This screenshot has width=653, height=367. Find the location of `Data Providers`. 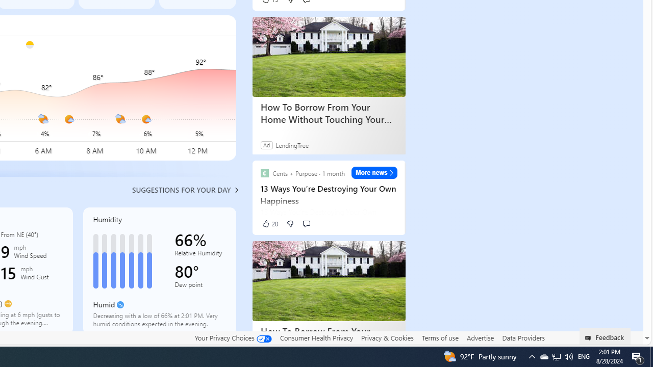

Data Providers is located at coordinates (523, 337).